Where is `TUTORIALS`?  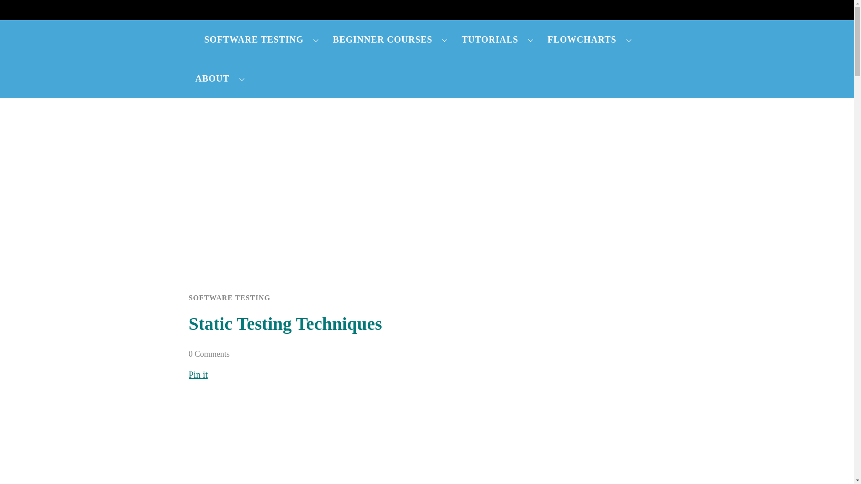 TUTORIALS is located at coordinates (497, 39).